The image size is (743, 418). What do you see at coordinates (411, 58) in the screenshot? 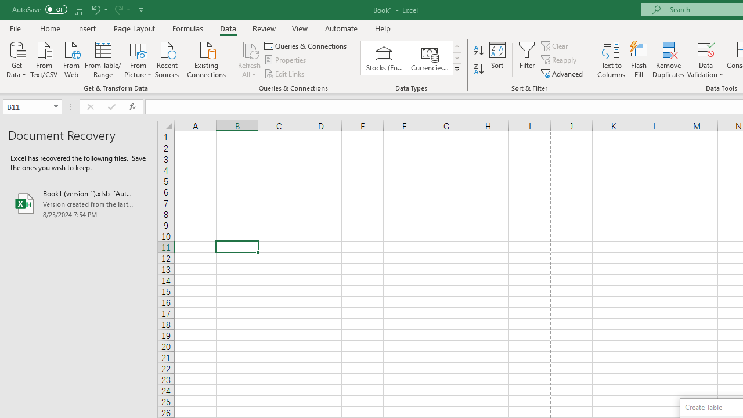
I see `AutomationID: ConvertToLinkedEntity` at bounding box center [411, 58].